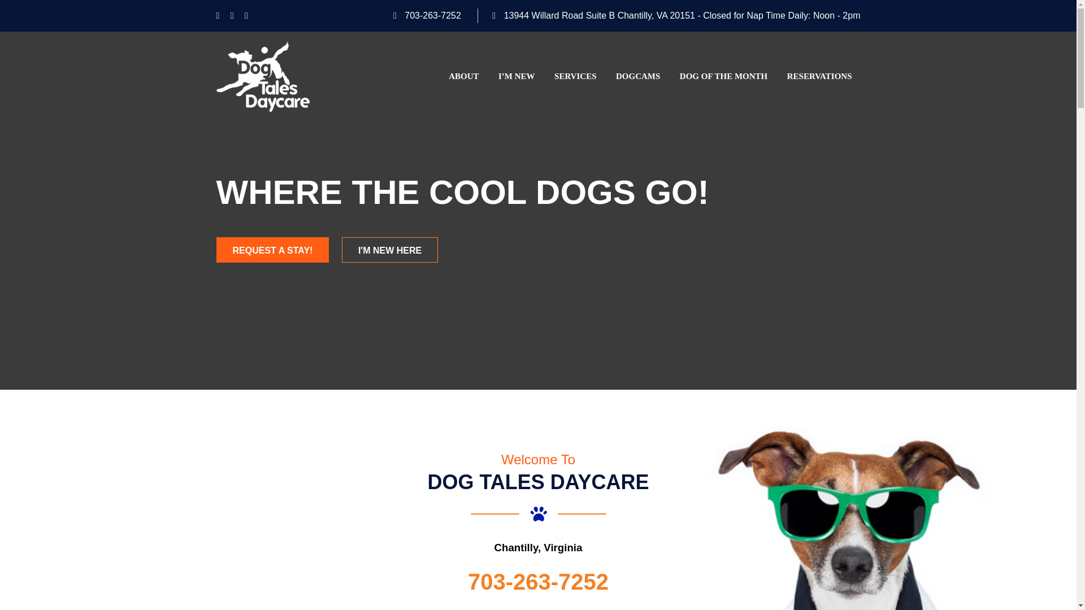  What do you see at coordinates (575, 76) in the screenshot?
I see `SERVICES` at bounding box center [575, 76].